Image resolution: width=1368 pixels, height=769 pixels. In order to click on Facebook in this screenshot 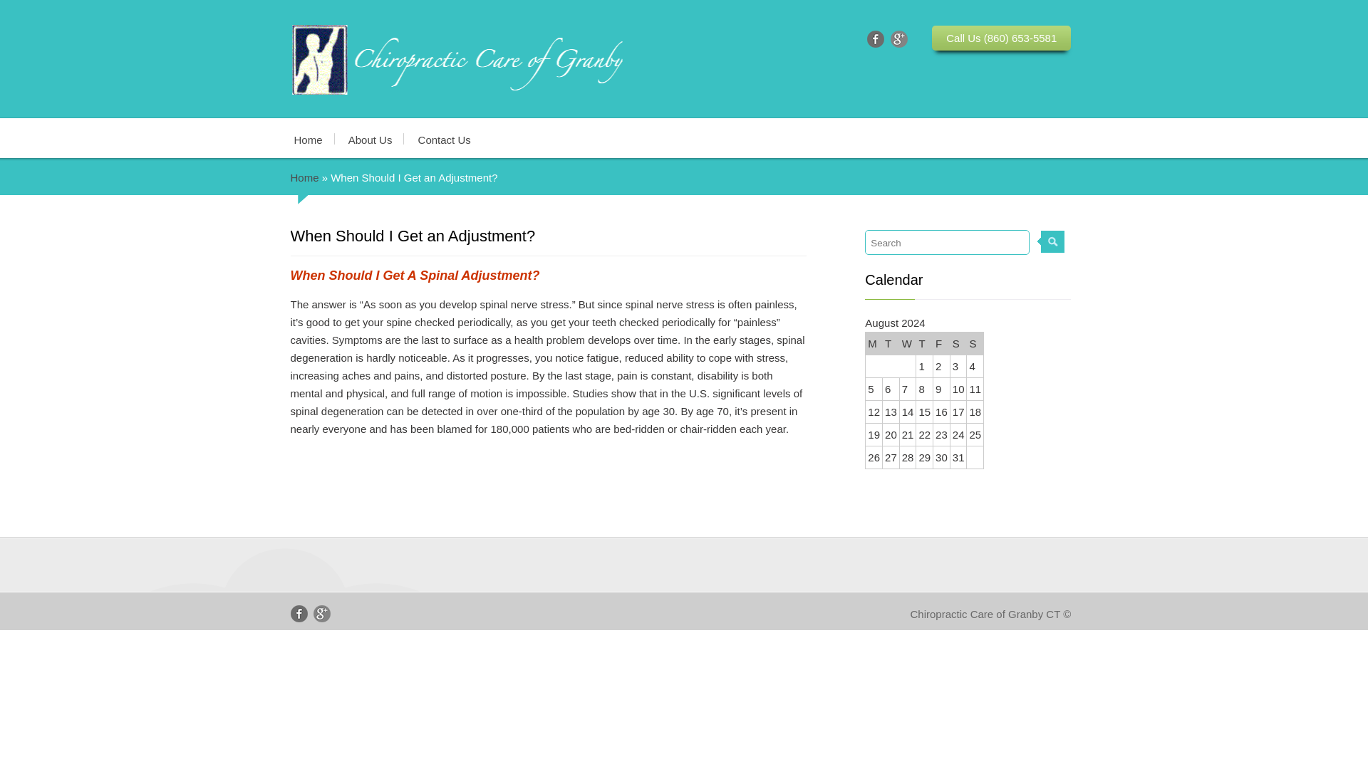, I will do `click(299, 613)`.